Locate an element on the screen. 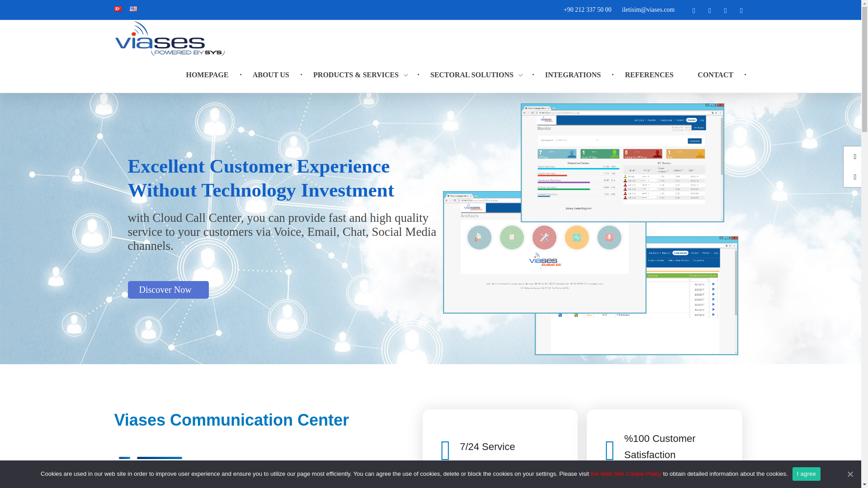 The height and width of the screenshot is (488, 868). English is located at coordinates (133, 9).